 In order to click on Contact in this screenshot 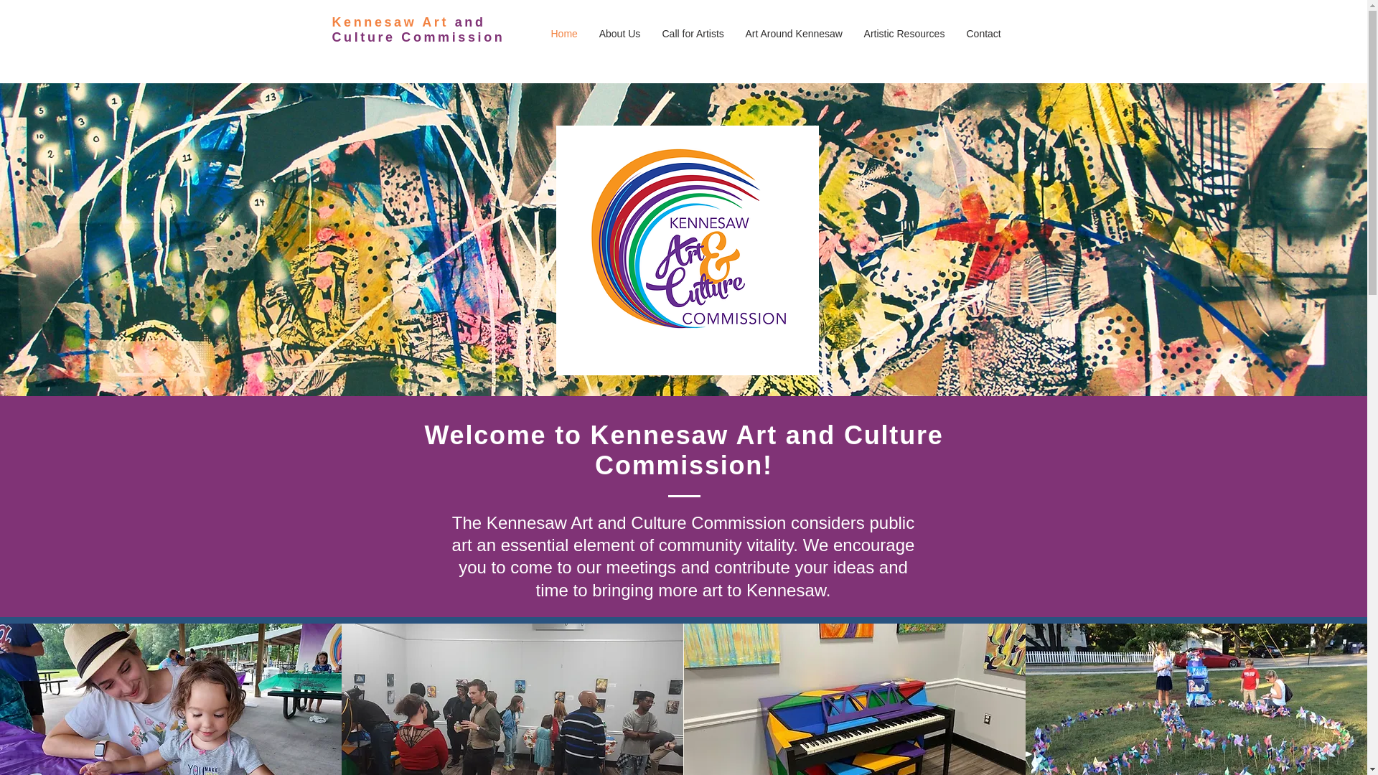, I will do `click(983, 33)`.